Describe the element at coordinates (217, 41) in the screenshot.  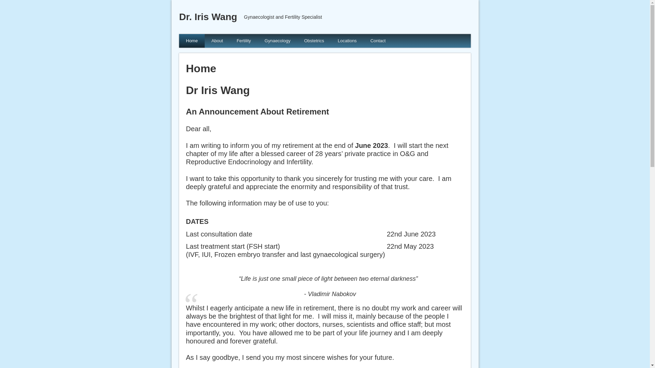
I see `About` at that location.